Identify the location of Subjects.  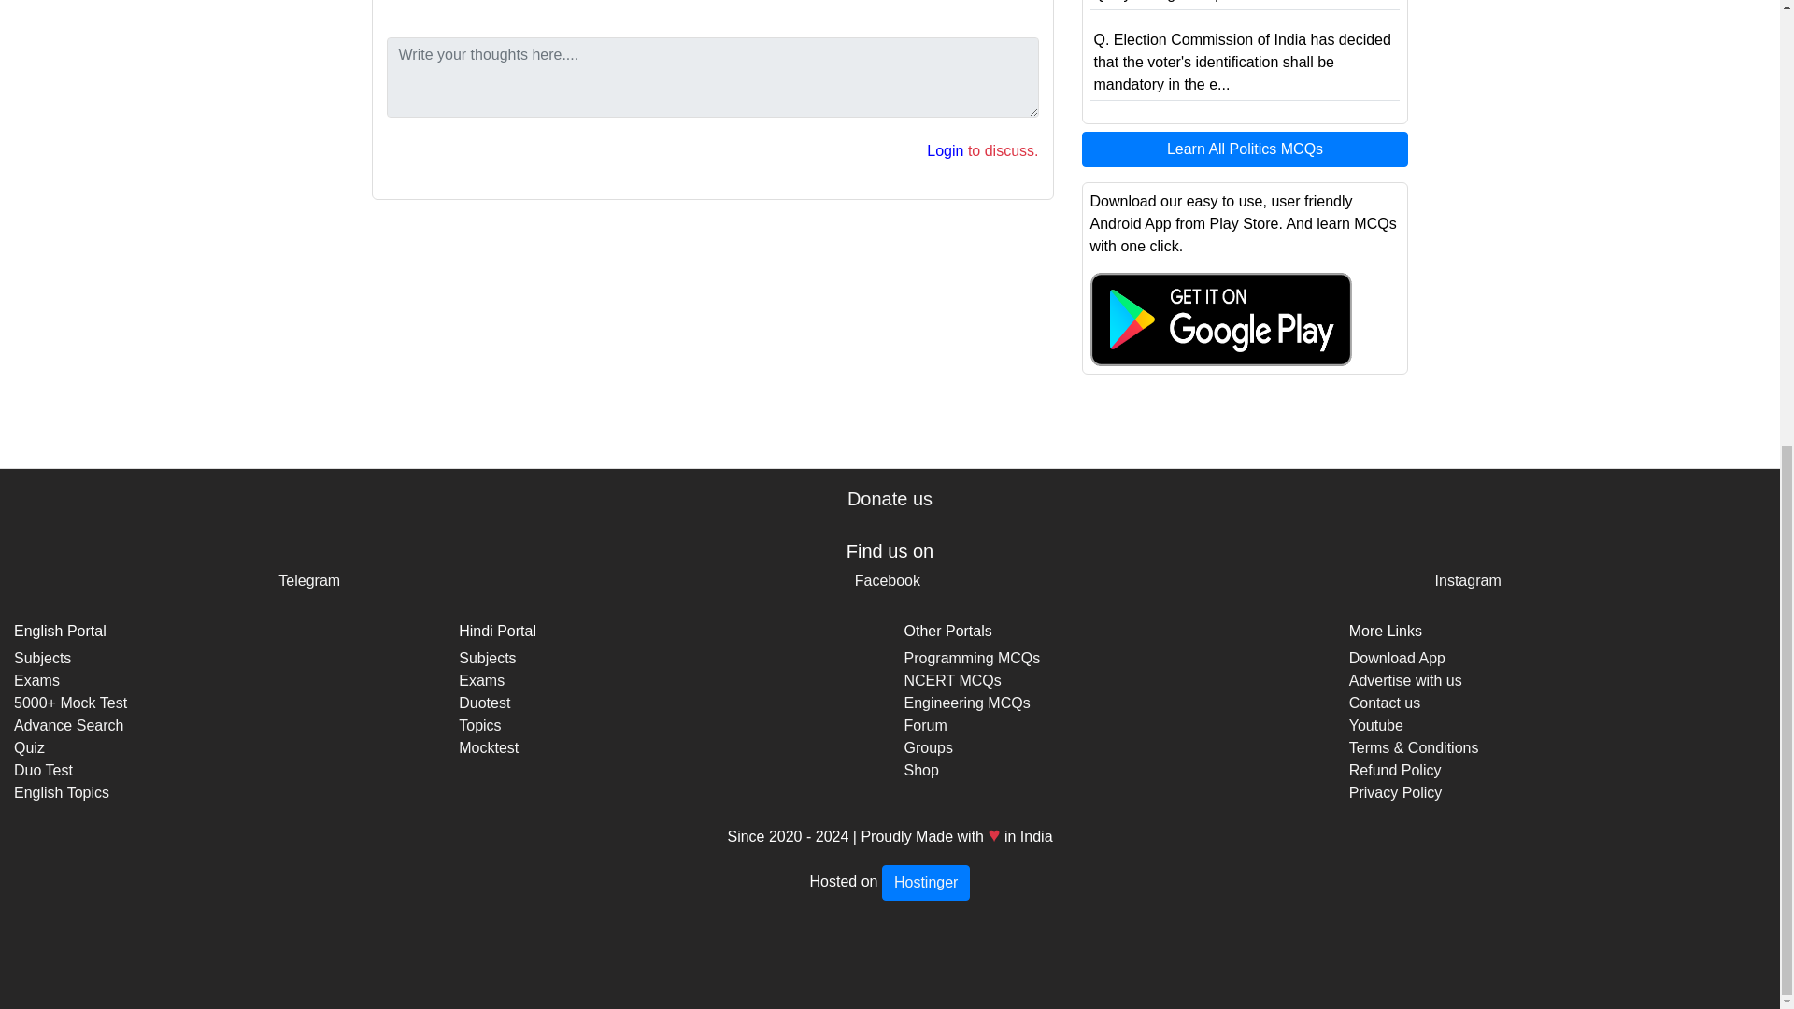
(43, 658).